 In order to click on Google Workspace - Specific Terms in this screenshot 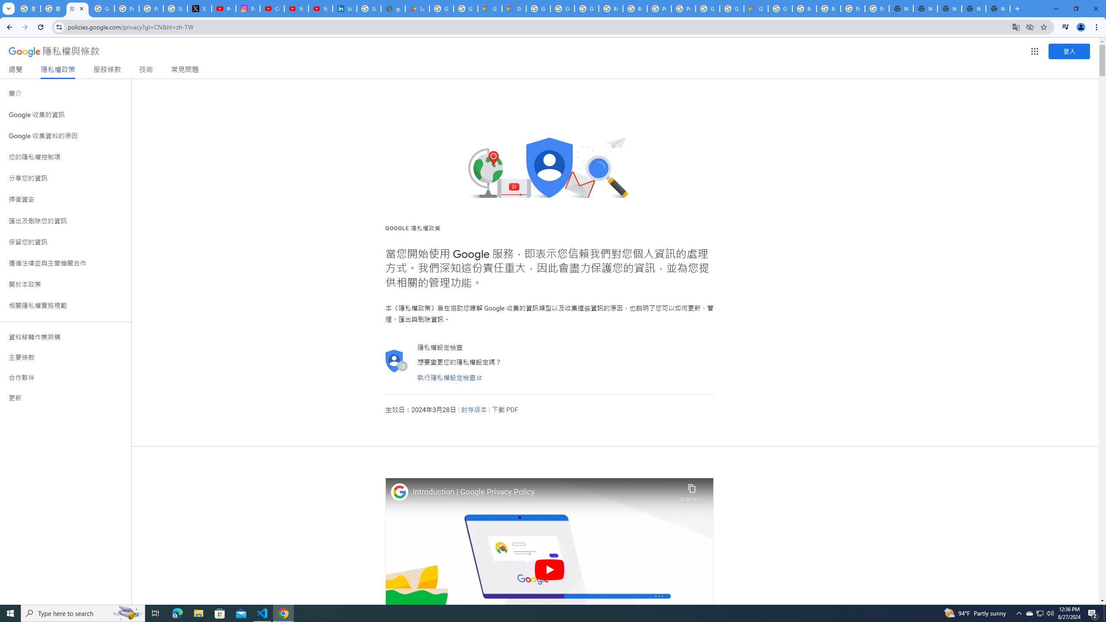, I will do `click(466, 9)`.